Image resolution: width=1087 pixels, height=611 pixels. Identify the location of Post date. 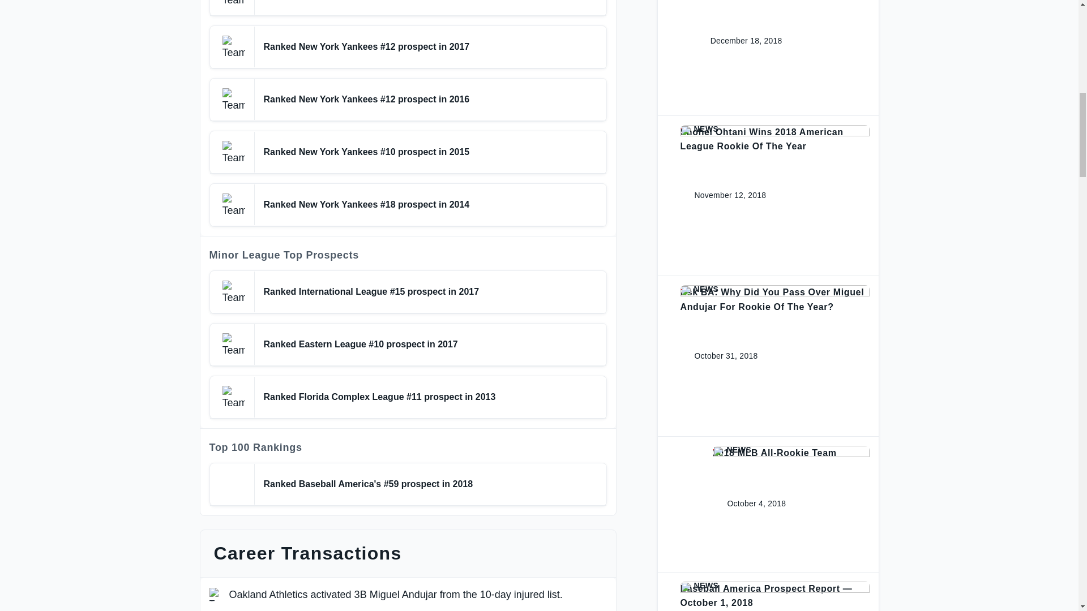
(717, 356).